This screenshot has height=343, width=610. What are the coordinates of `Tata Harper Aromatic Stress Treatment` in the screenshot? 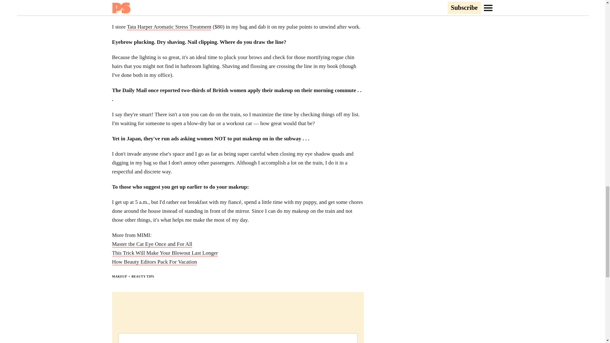 It's located at (169, 27).